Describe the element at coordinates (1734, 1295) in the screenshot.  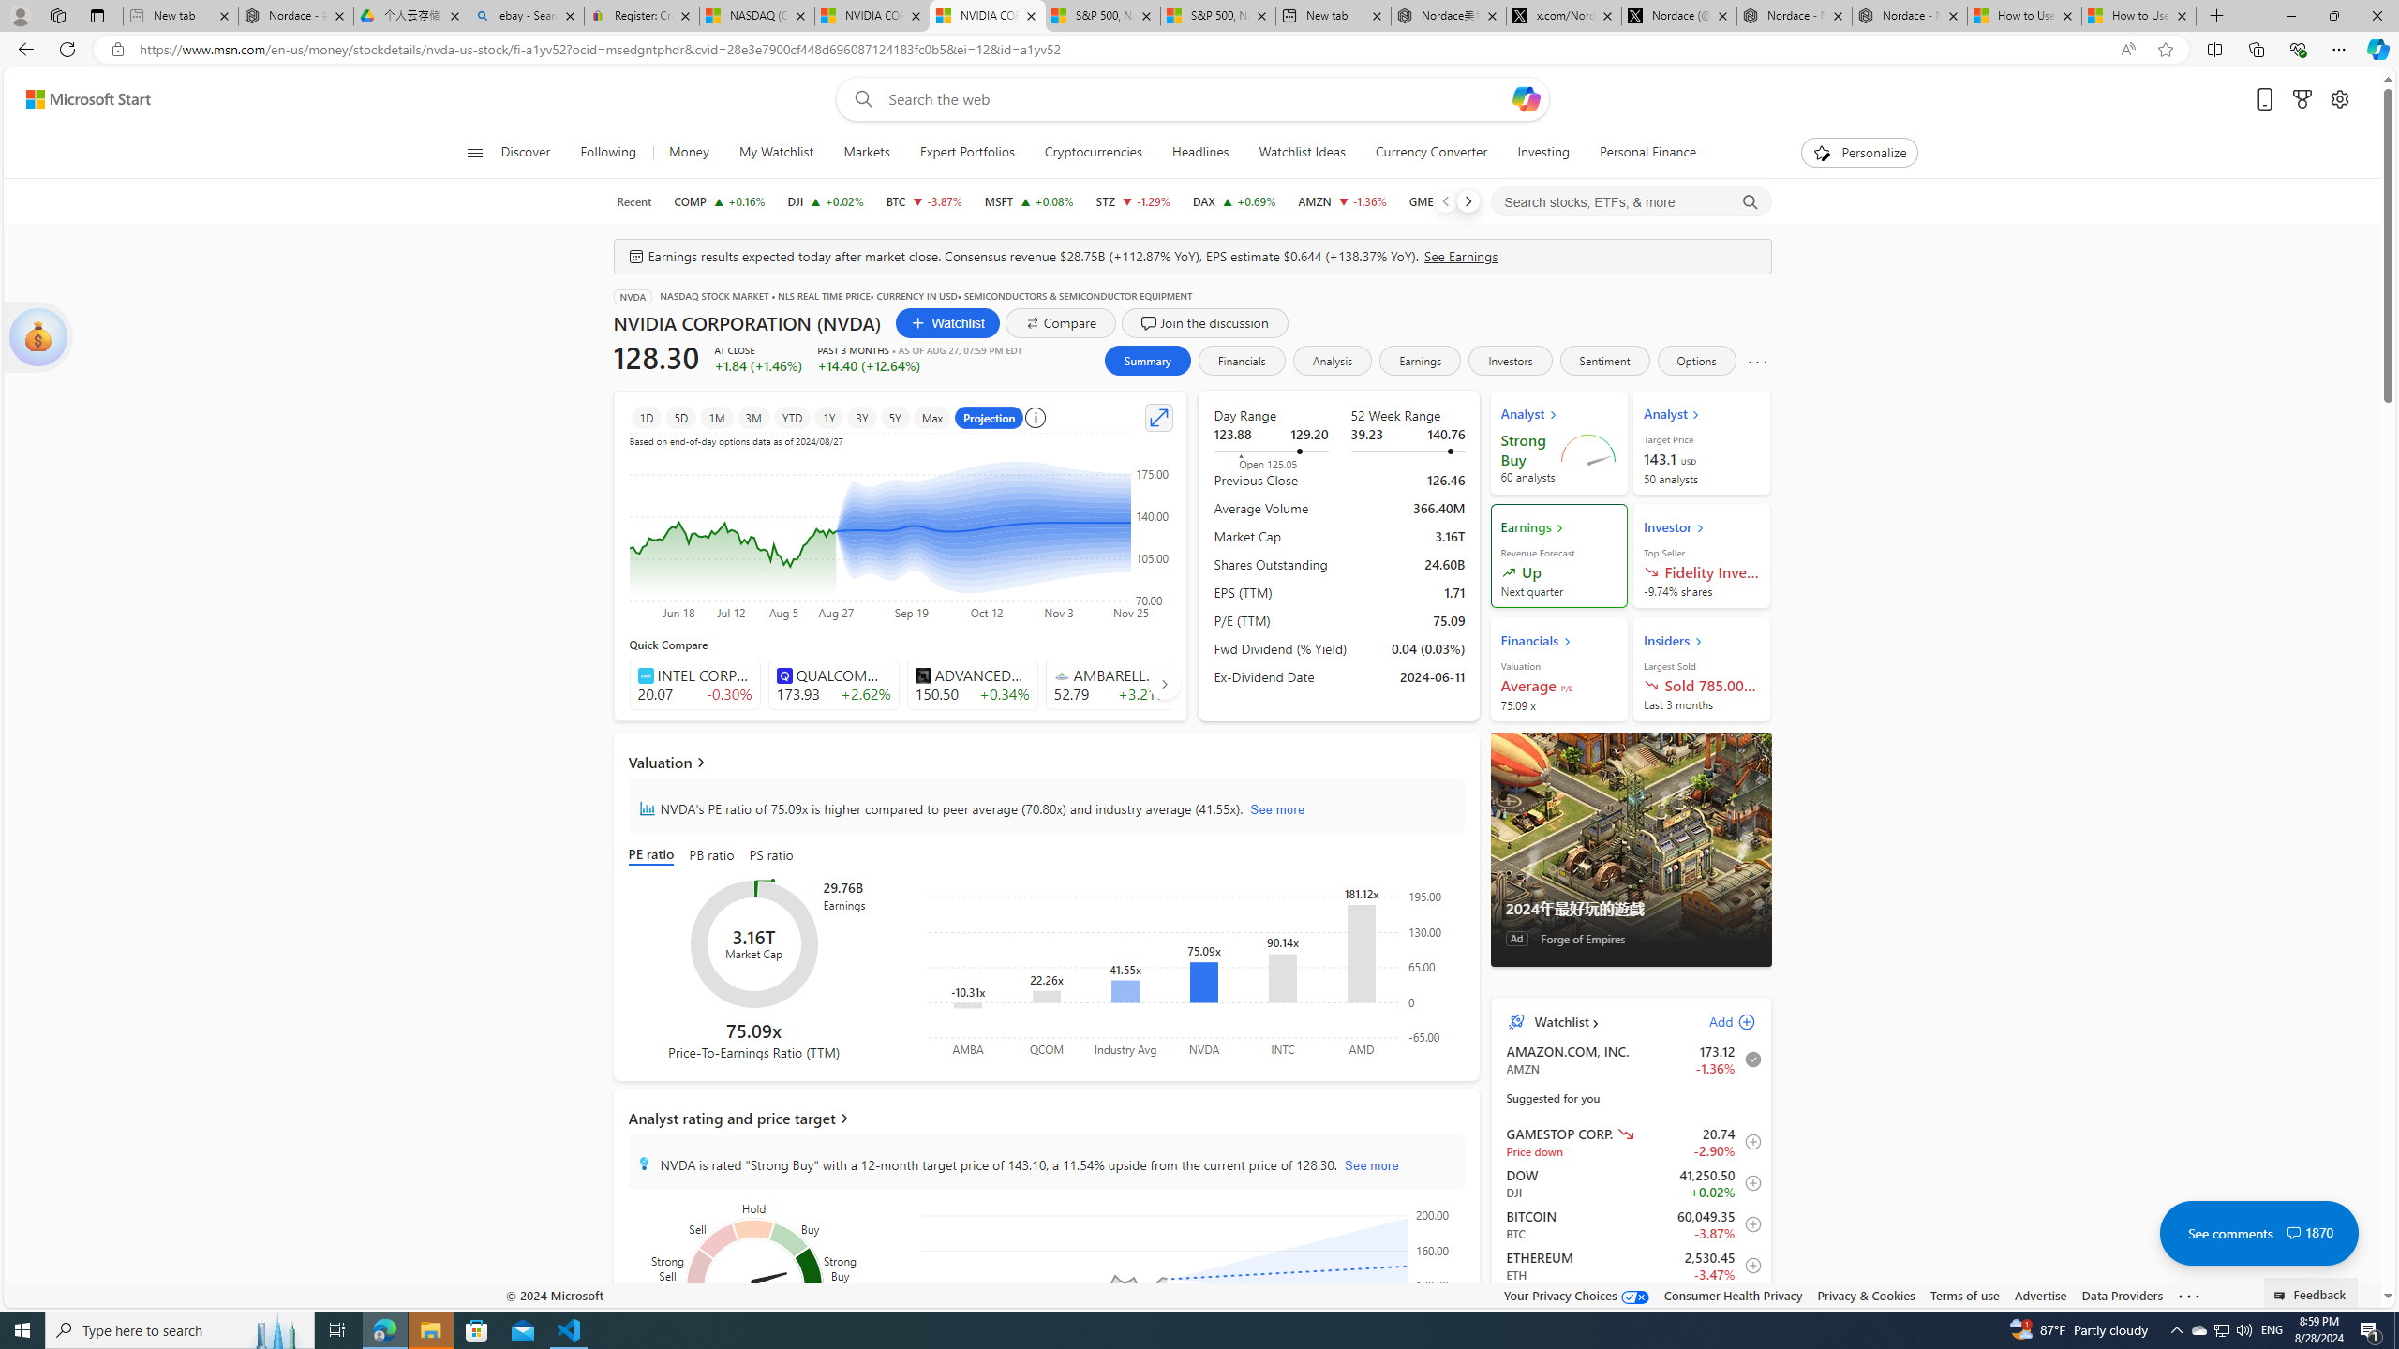
I see `Consumer Health Privacy` at that location.